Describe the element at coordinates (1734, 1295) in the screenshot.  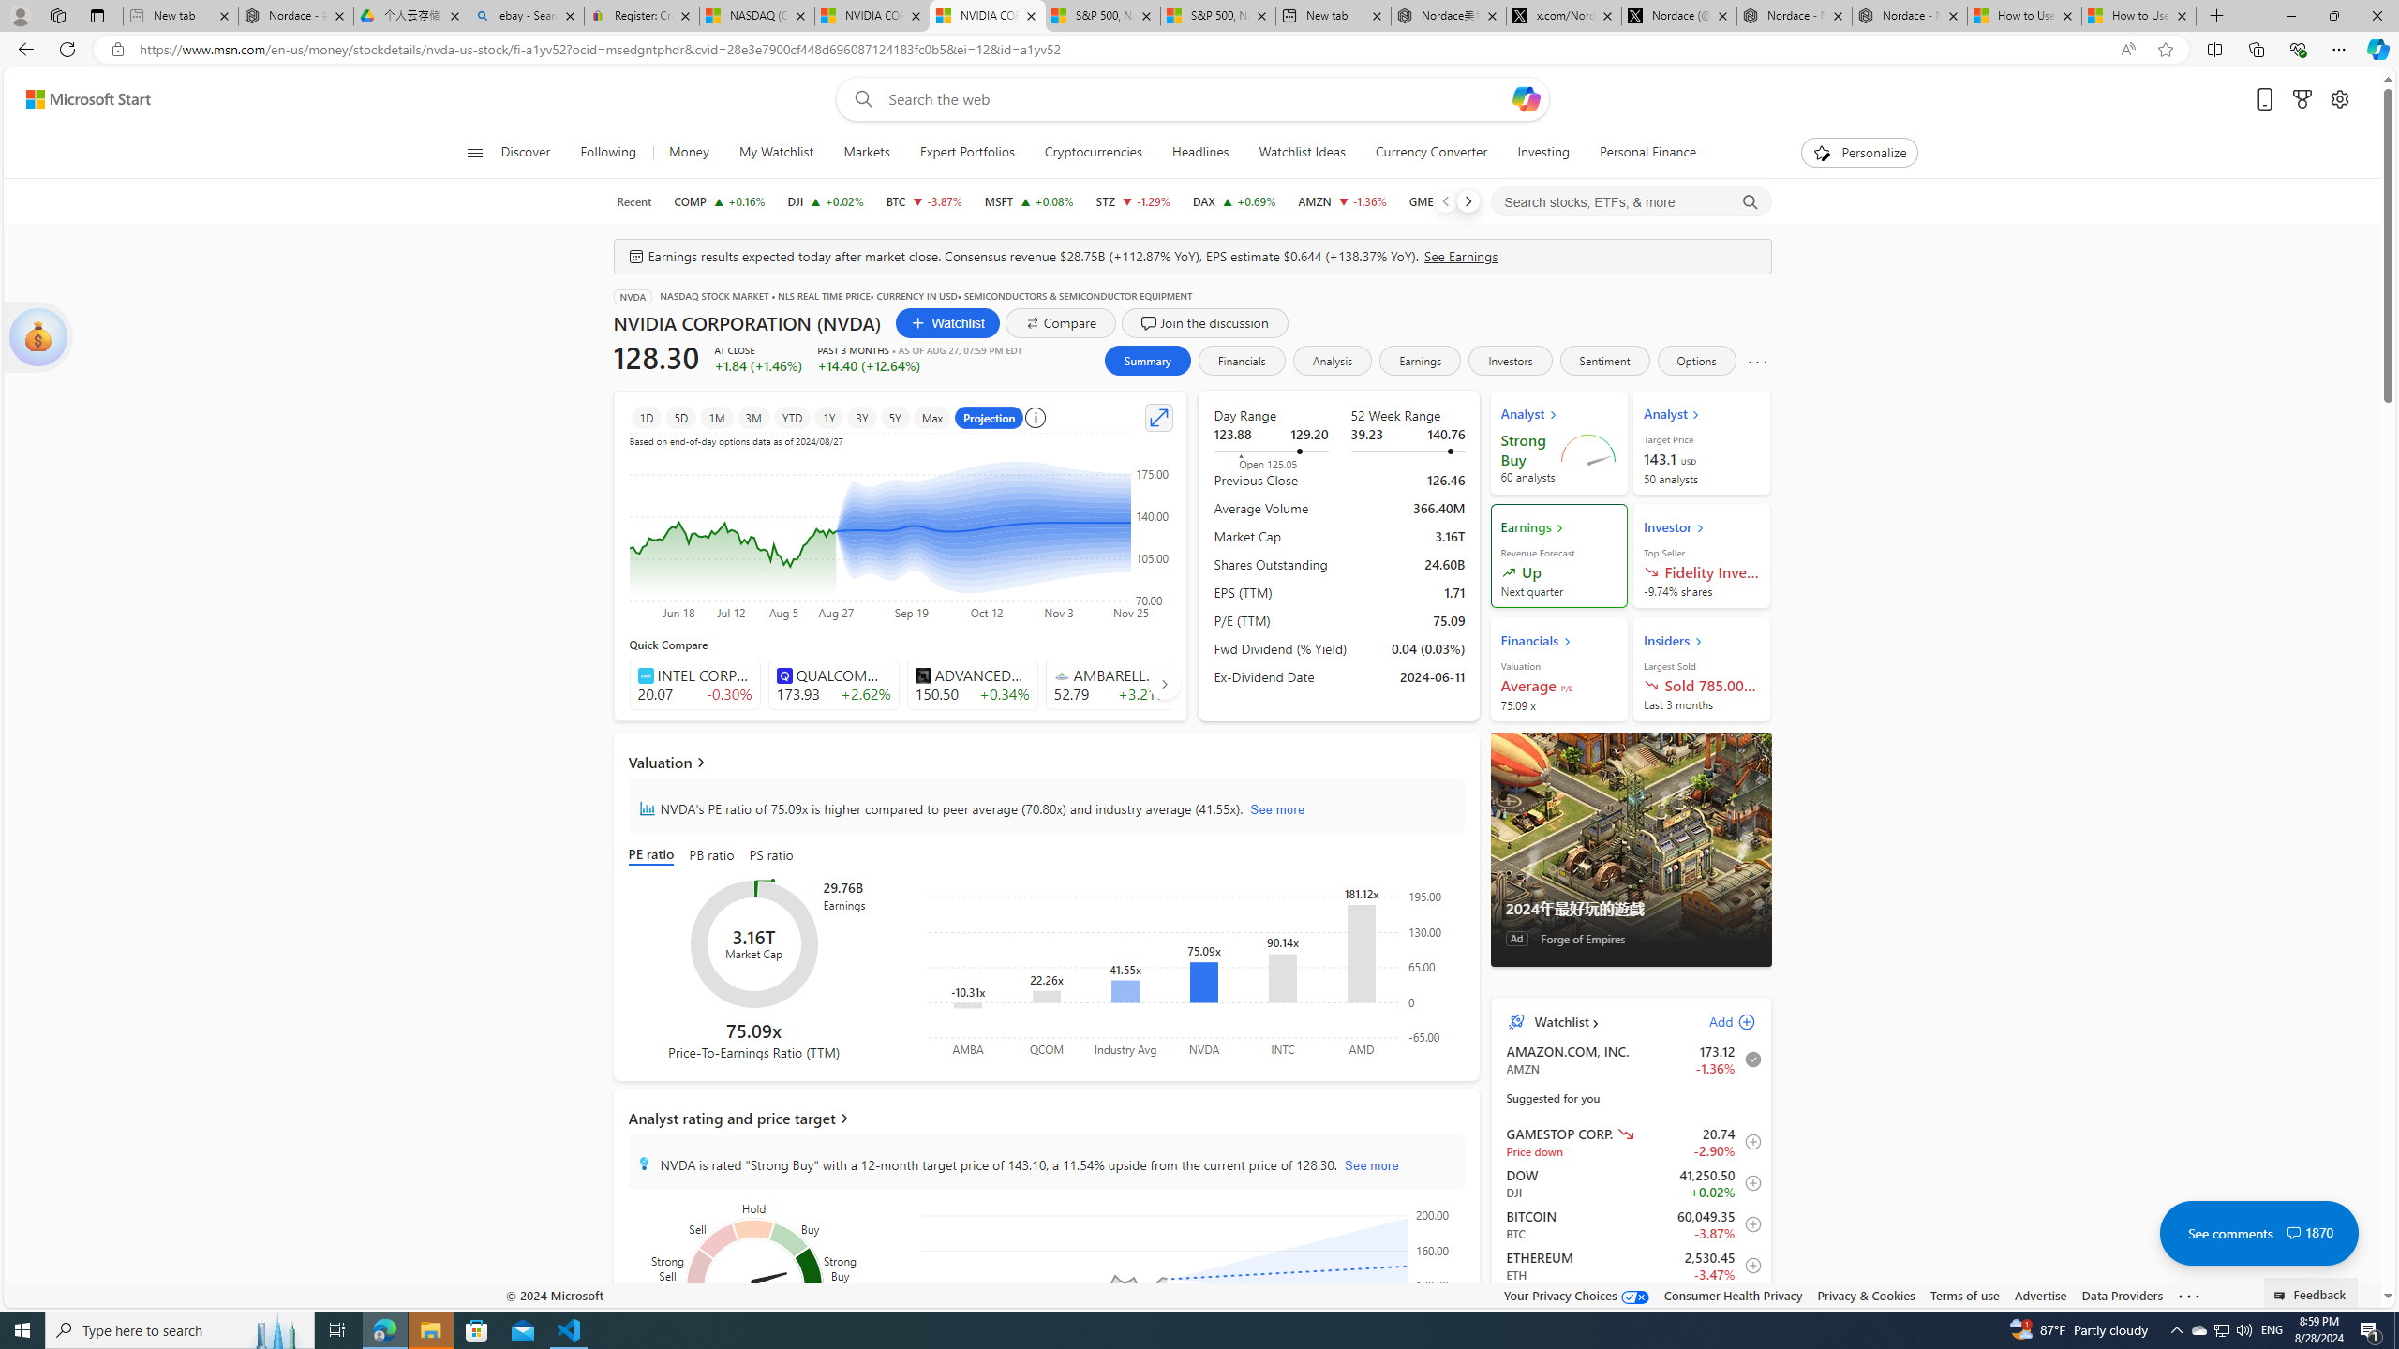
I see `Consumer Health Privacy` at that location.